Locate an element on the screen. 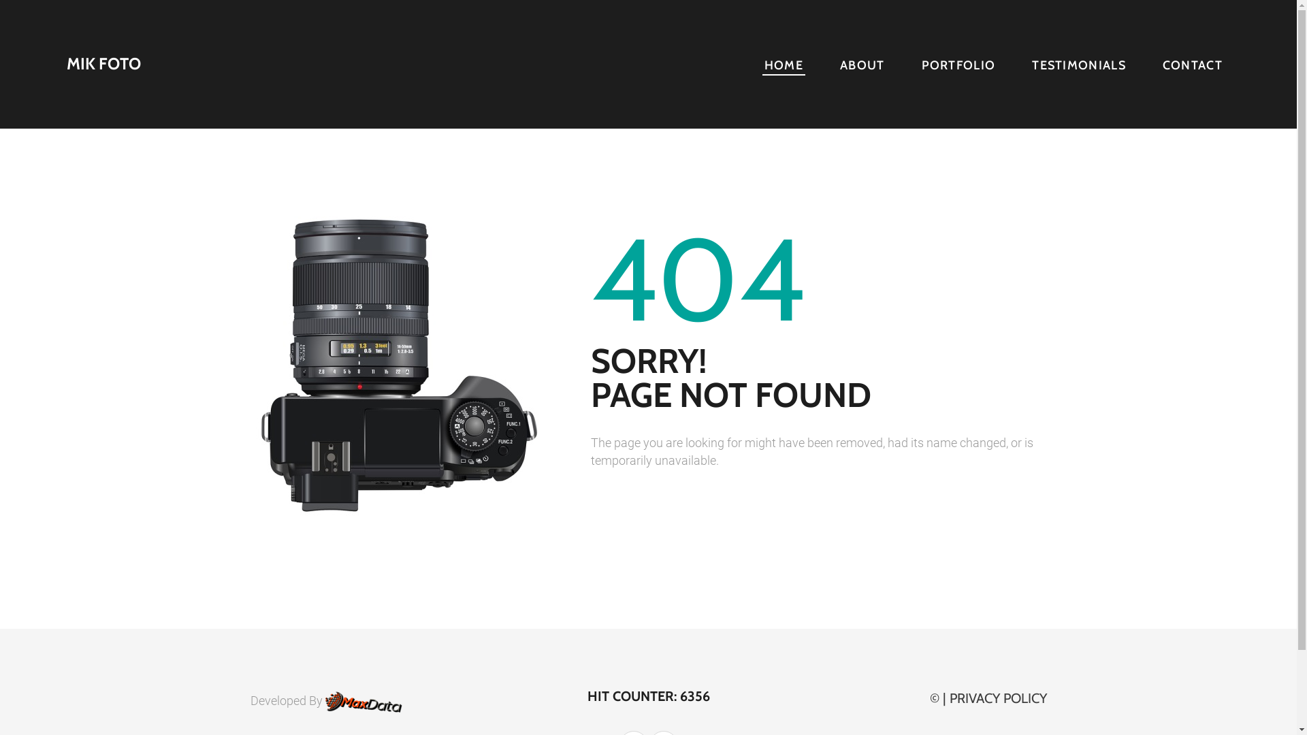 The height and width of the screenshot is (735, 1307). PORTFOLIO is located at coordinates (958, 65).